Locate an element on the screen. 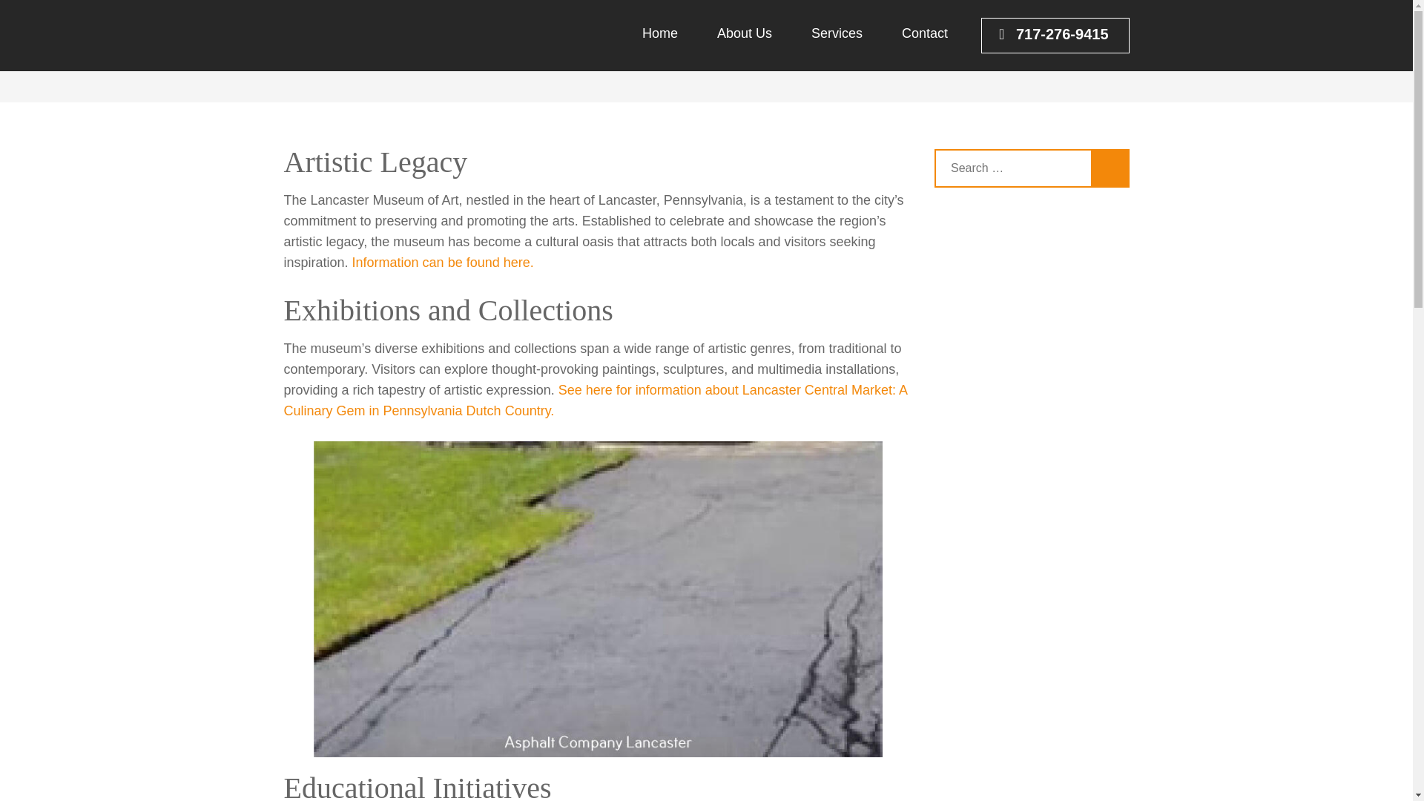 The image size is (1424, 801). Services is located at coordinates (837, 47).